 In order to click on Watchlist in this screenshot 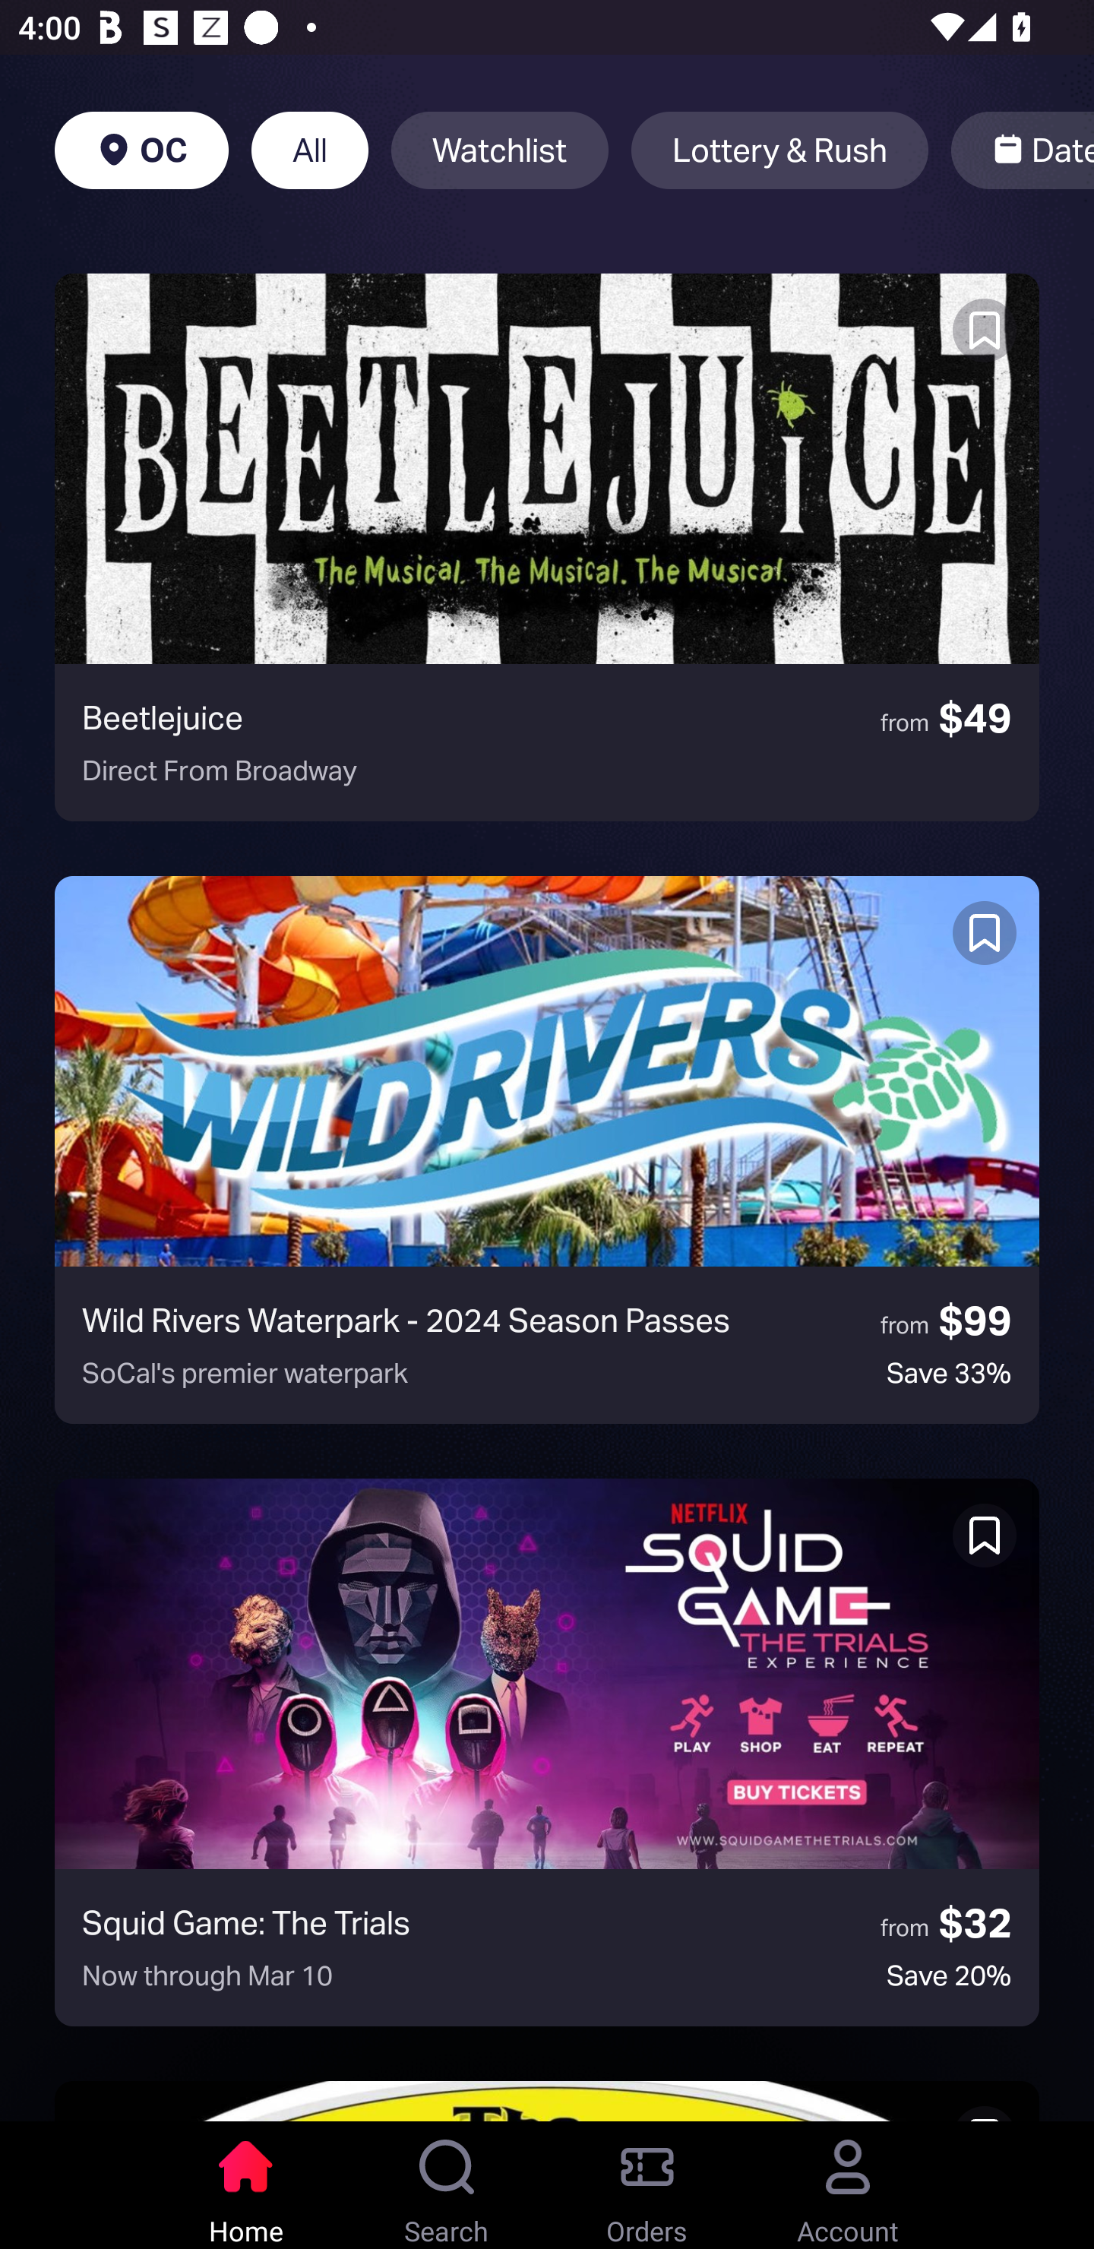, I will do `click(500, 150)`.